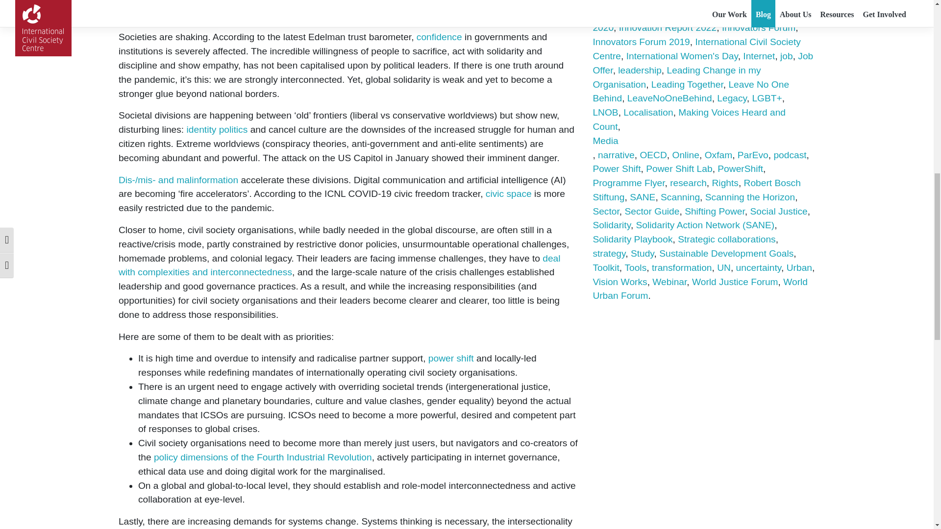  I want to click on deal with complexities and interconnectedness, so click(339, 265).